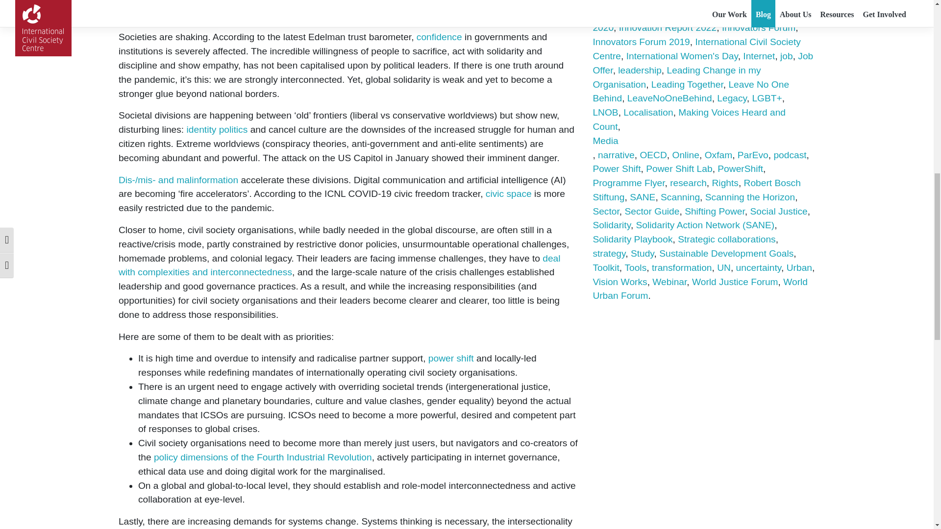  I want to click on deal with complexities and interconnectedness, so click(339, 265).